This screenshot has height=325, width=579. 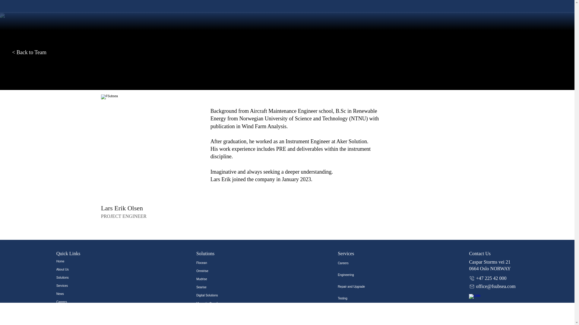 What do you see at coordinates (71, 302) in the screenshot?
I see `Careers` at bounding box center [71, 302].